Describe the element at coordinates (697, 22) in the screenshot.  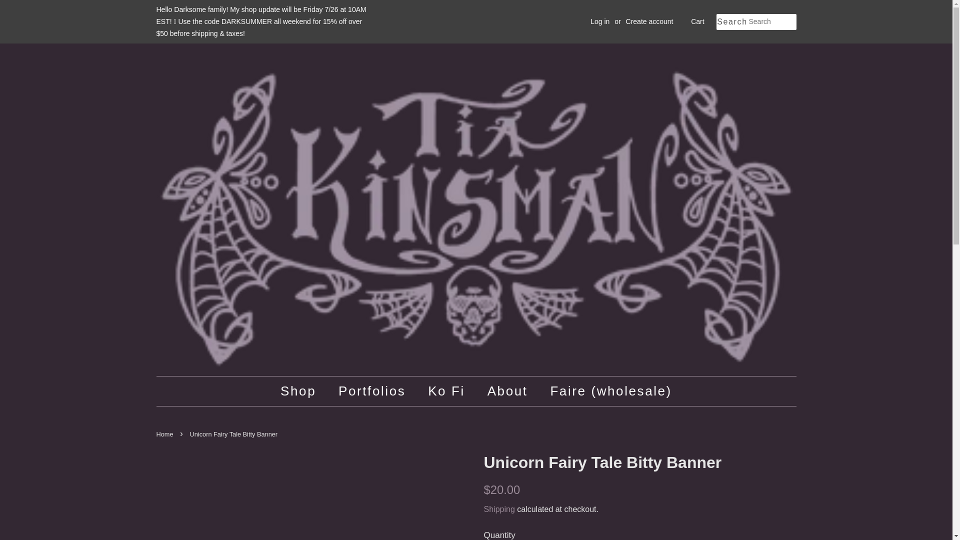
I see `Cart` at that location.